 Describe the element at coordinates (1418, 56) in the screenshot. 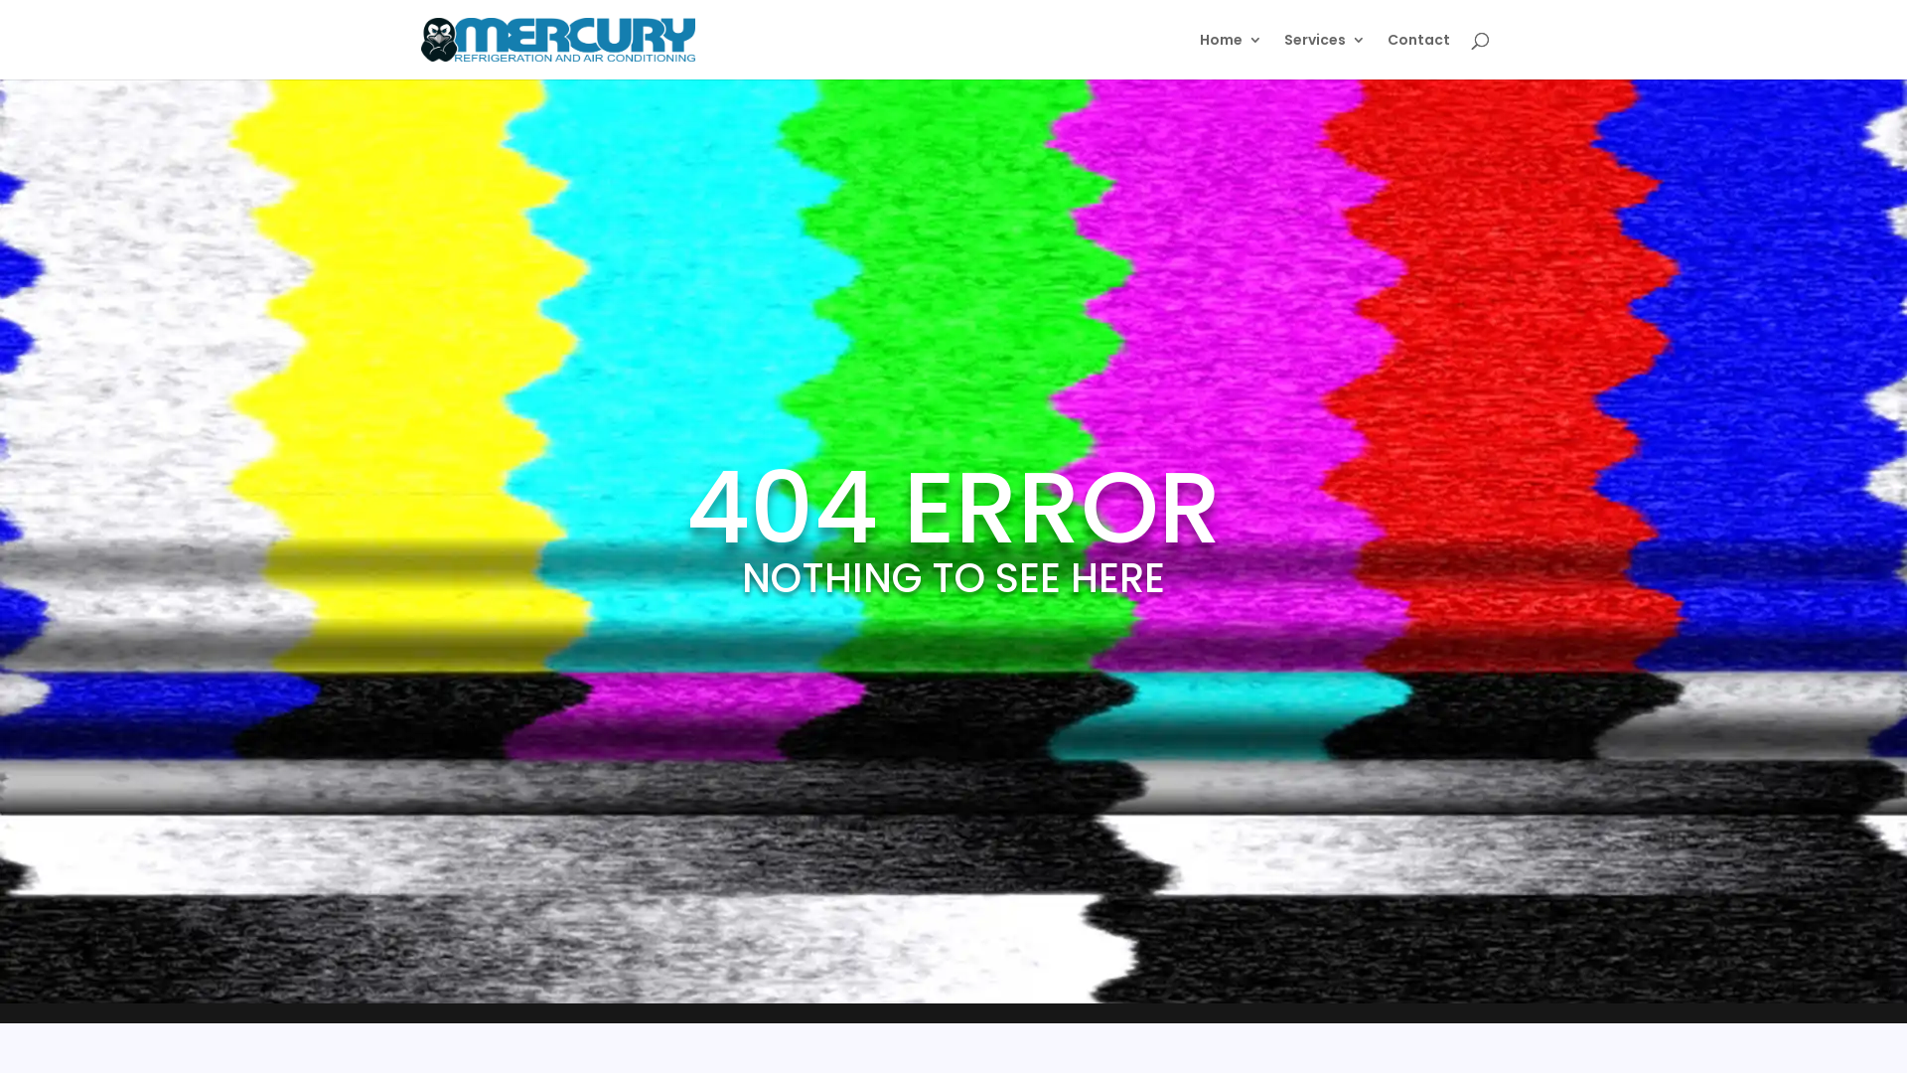

I see `Contact` at that location.